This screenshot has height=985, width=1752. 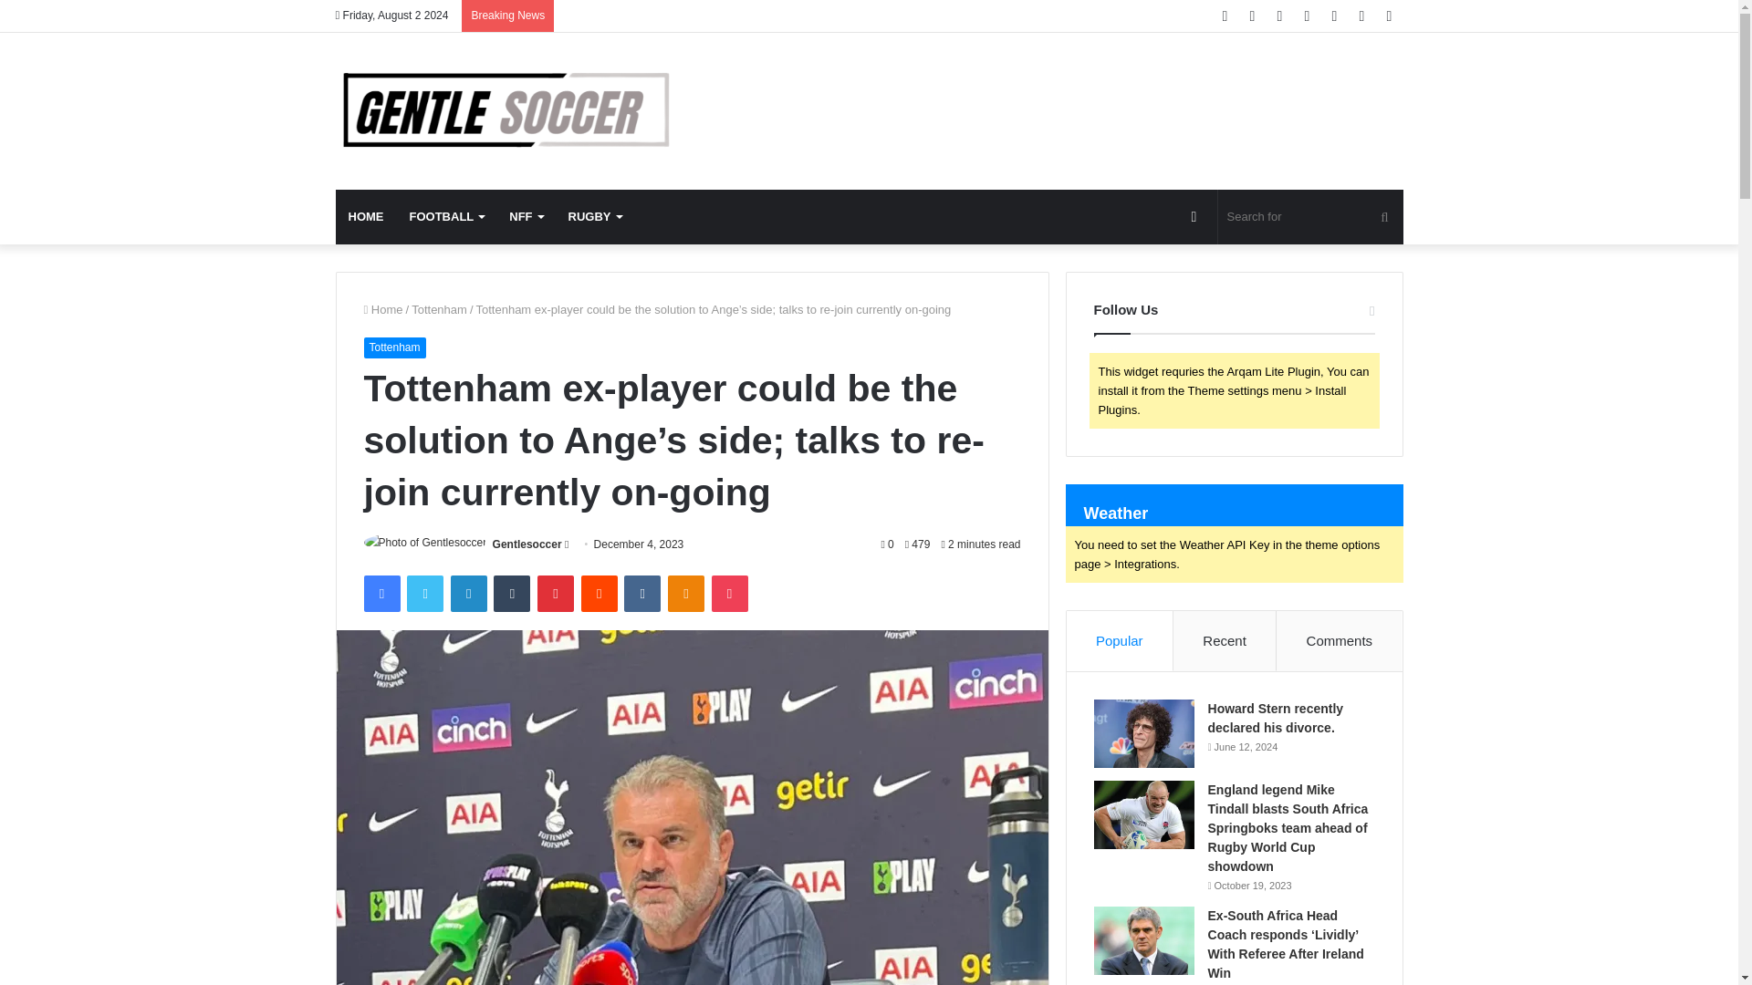 I want to click on LinkedIn, so click(x=468, y=593).